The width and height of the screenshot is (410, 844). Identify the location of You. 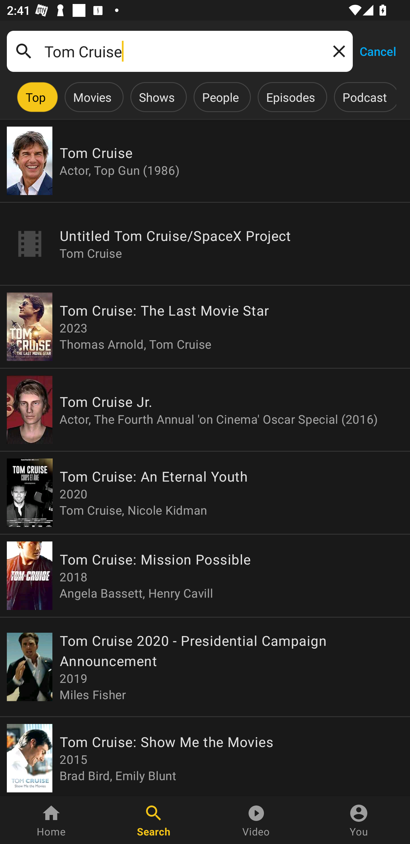
(359, 820).